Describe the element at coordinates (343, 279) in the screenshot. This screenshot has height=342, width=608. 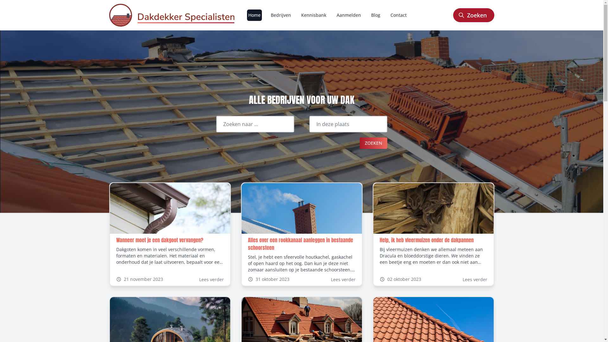
I see `Lees verder` at that location.